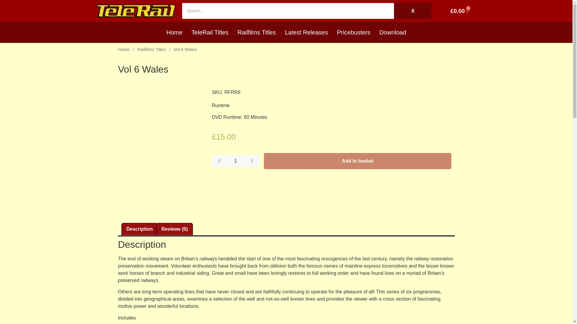  Describe the element at coordinates (288, 11) in the screenshot. I see `Search` at that location.